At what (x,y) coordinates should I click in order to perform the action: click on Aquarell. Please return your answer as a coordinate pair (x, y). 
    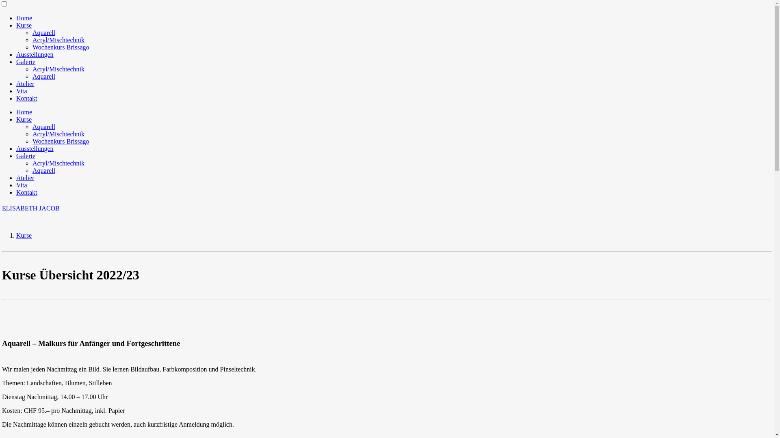
    Looking at the image, I should click on (44, 32).